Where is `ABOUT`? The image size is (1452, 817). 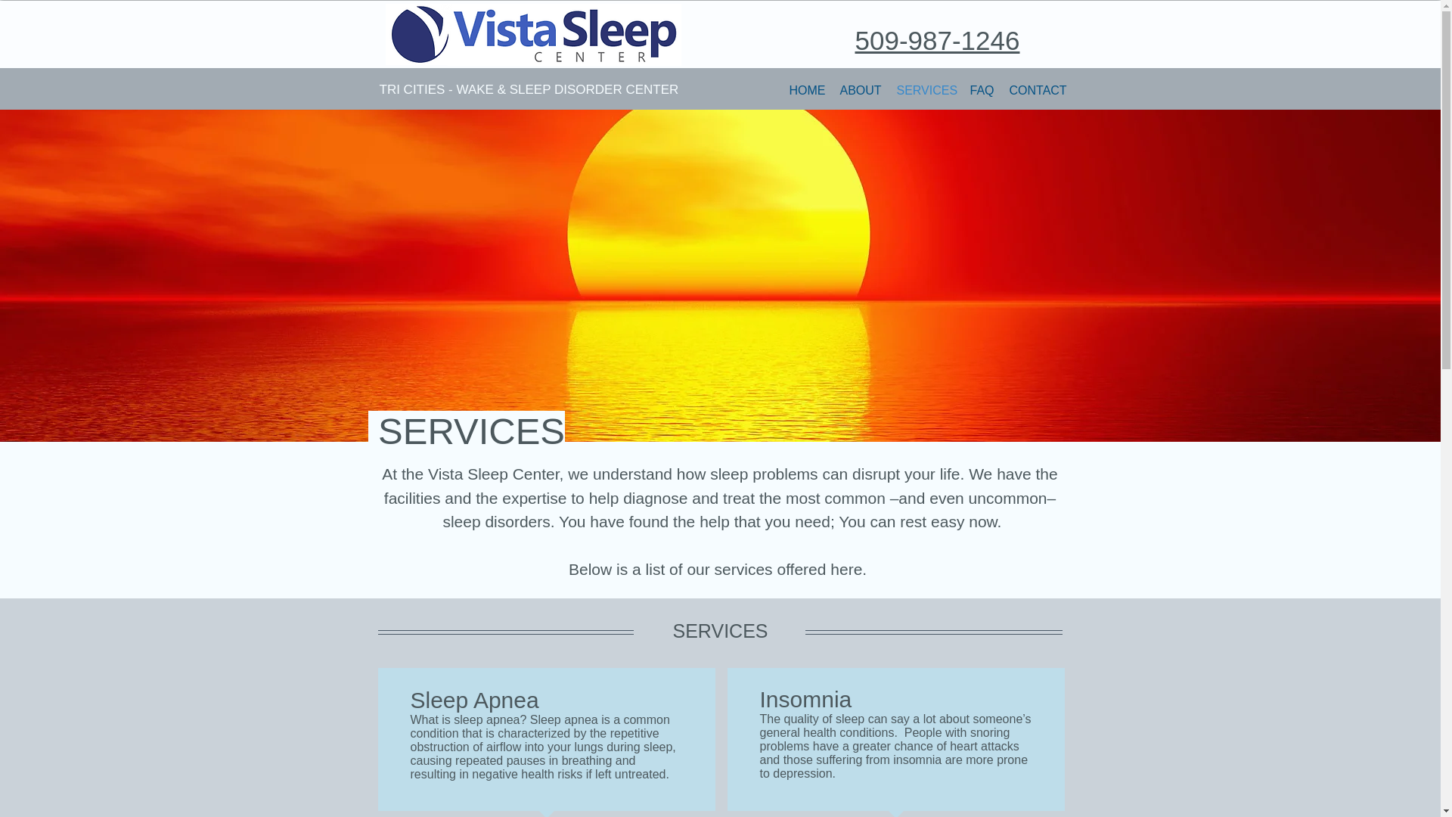 ABOUT is located at coordinates (861, 89).